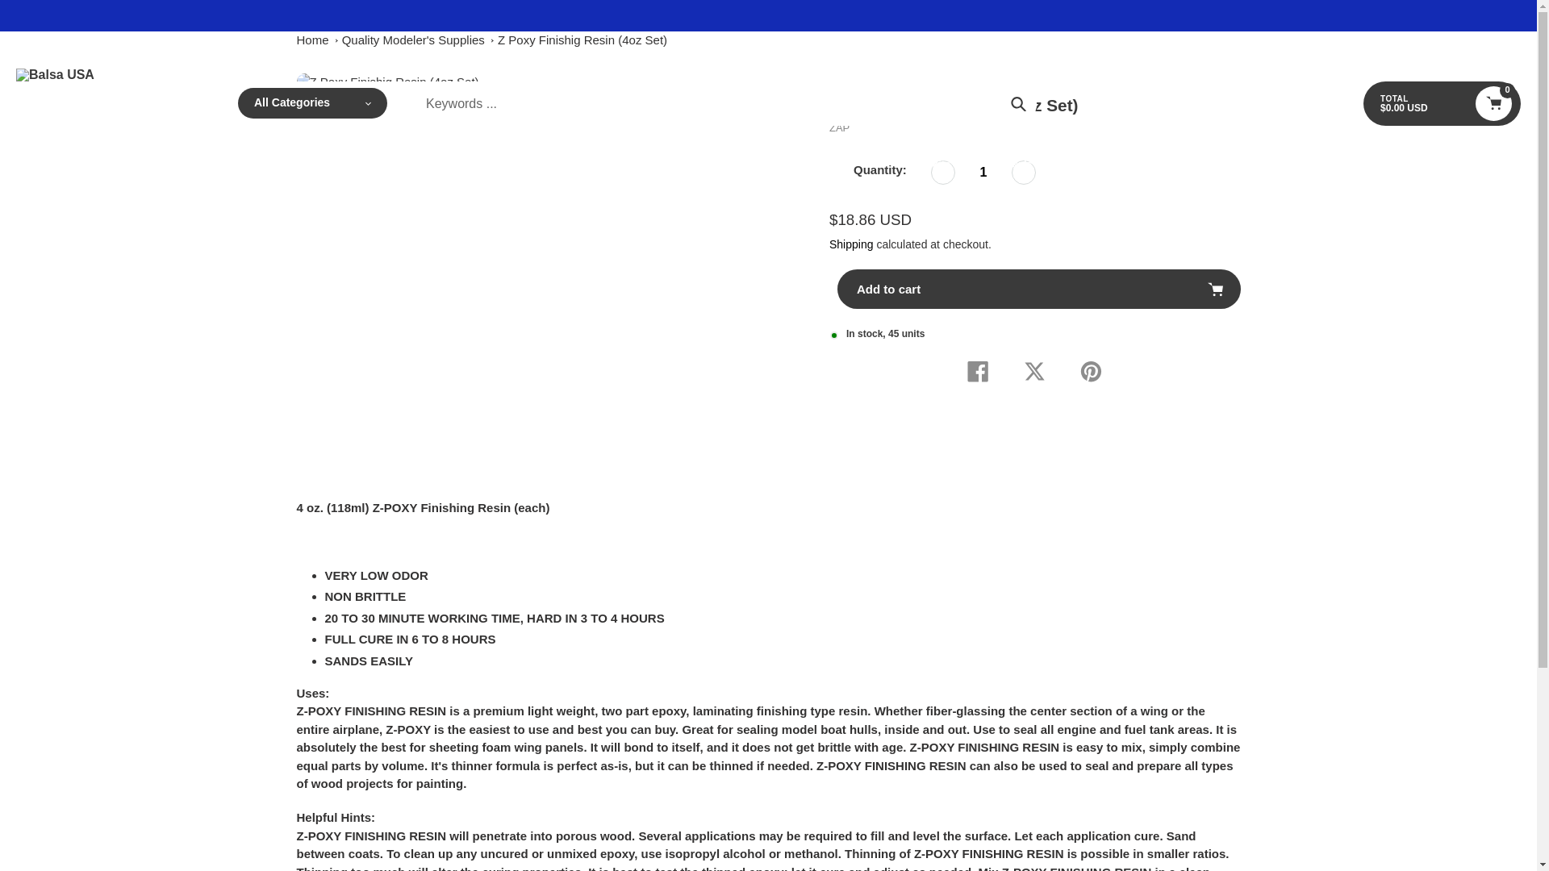 Image resolution: width=1549 pixels, height=871 pixels. I want to click on ZAP, so click(839, 127).